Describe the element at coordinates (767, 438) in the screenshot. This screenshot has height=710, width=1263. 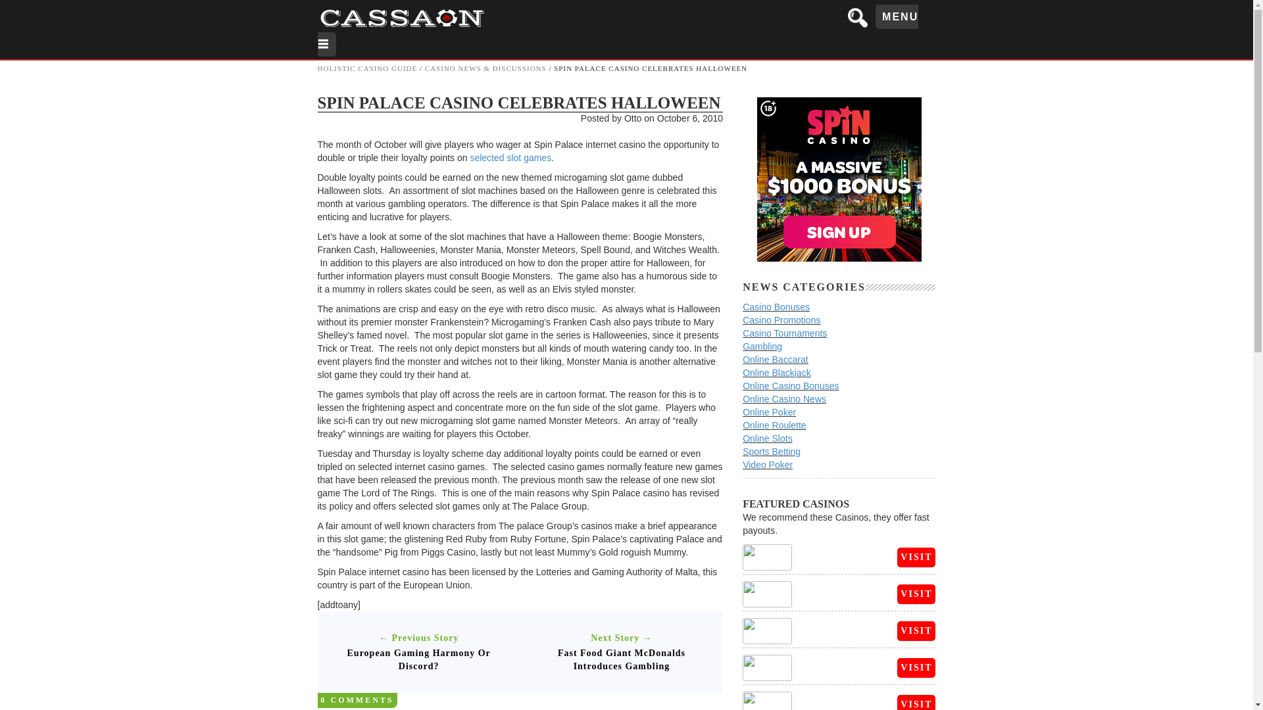
I see `Online Slots` at that location.